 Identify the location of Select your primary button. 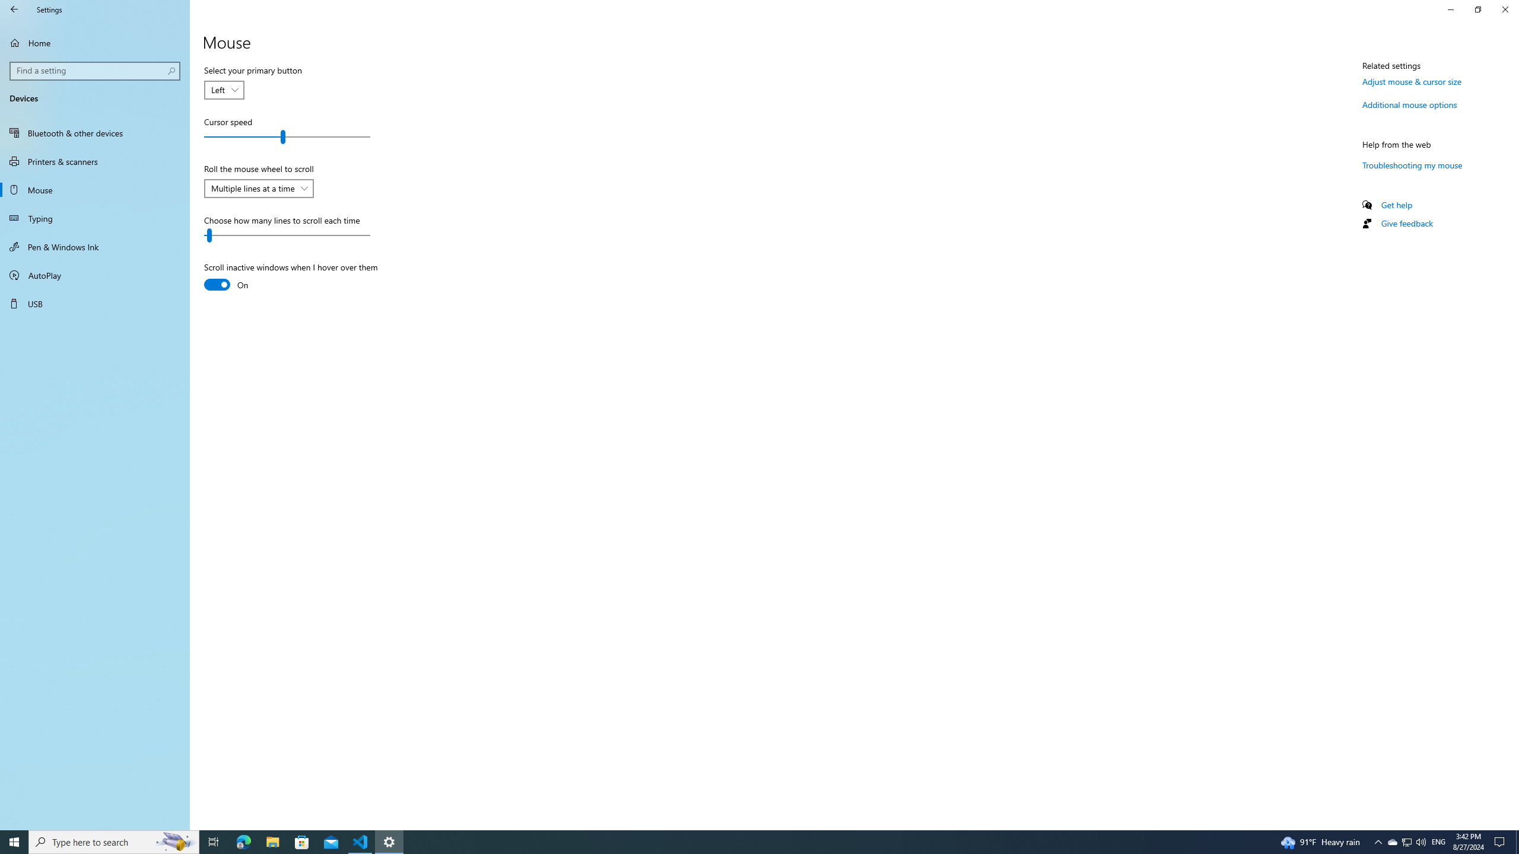
(224, 90).